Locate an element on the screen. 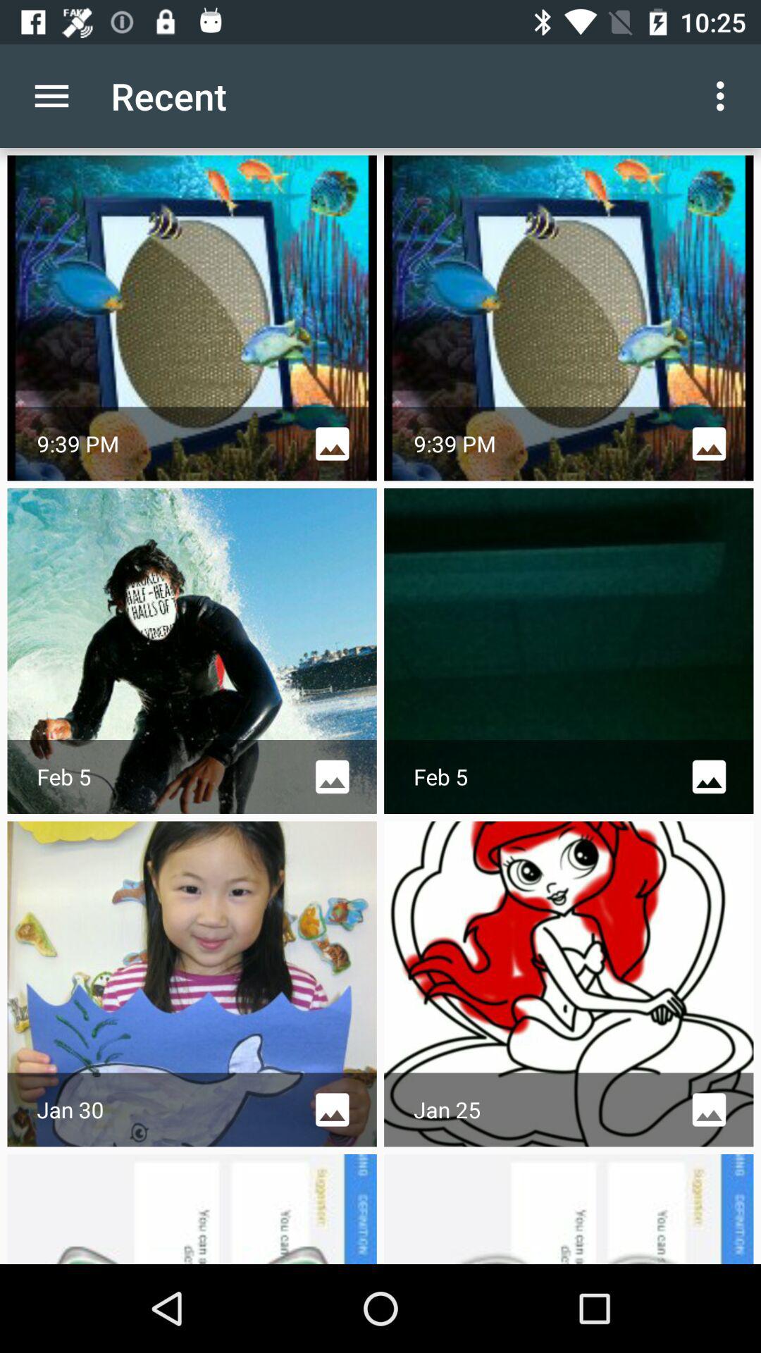  select the item to the left of the recent is located at coordinates (51, 96).